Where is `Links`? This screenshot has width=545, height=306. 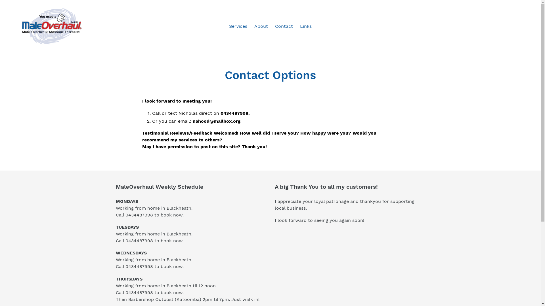 Links is located at coordinates (306, 26).